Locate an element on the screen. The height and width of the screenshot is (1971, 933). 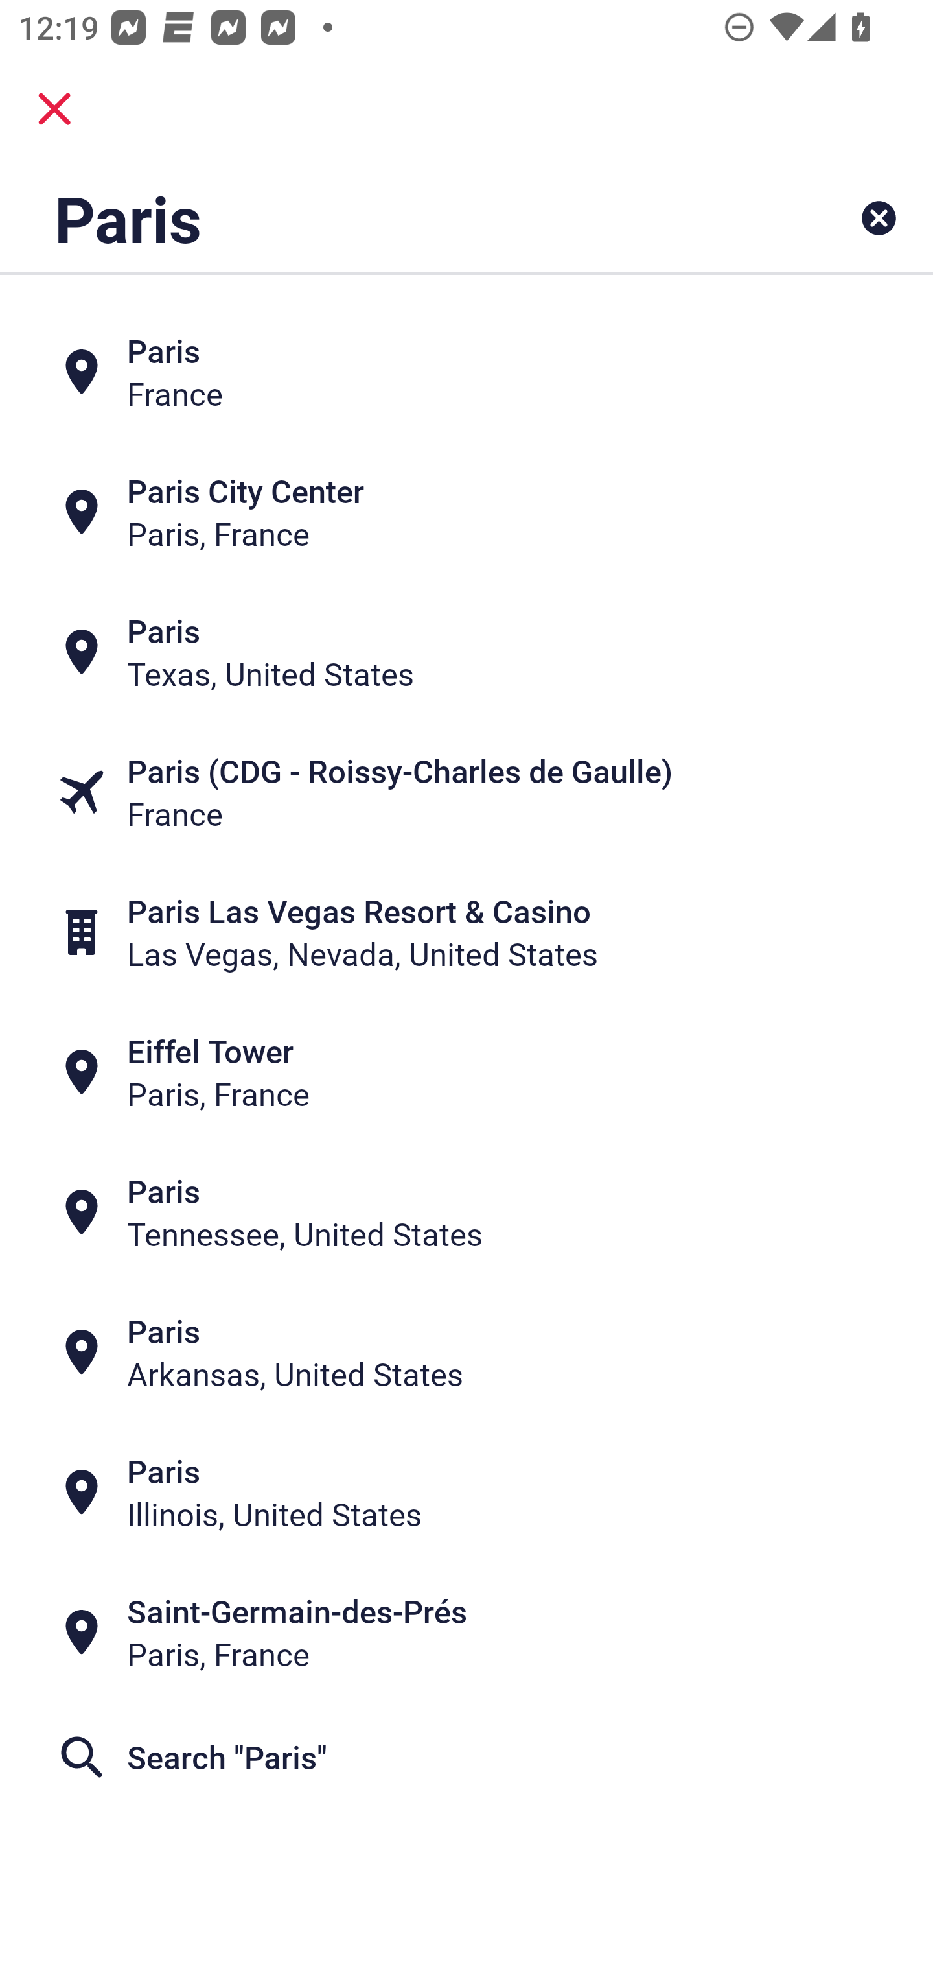
Eiffel Tower Paris, France is located at coordinates (466, 1073).